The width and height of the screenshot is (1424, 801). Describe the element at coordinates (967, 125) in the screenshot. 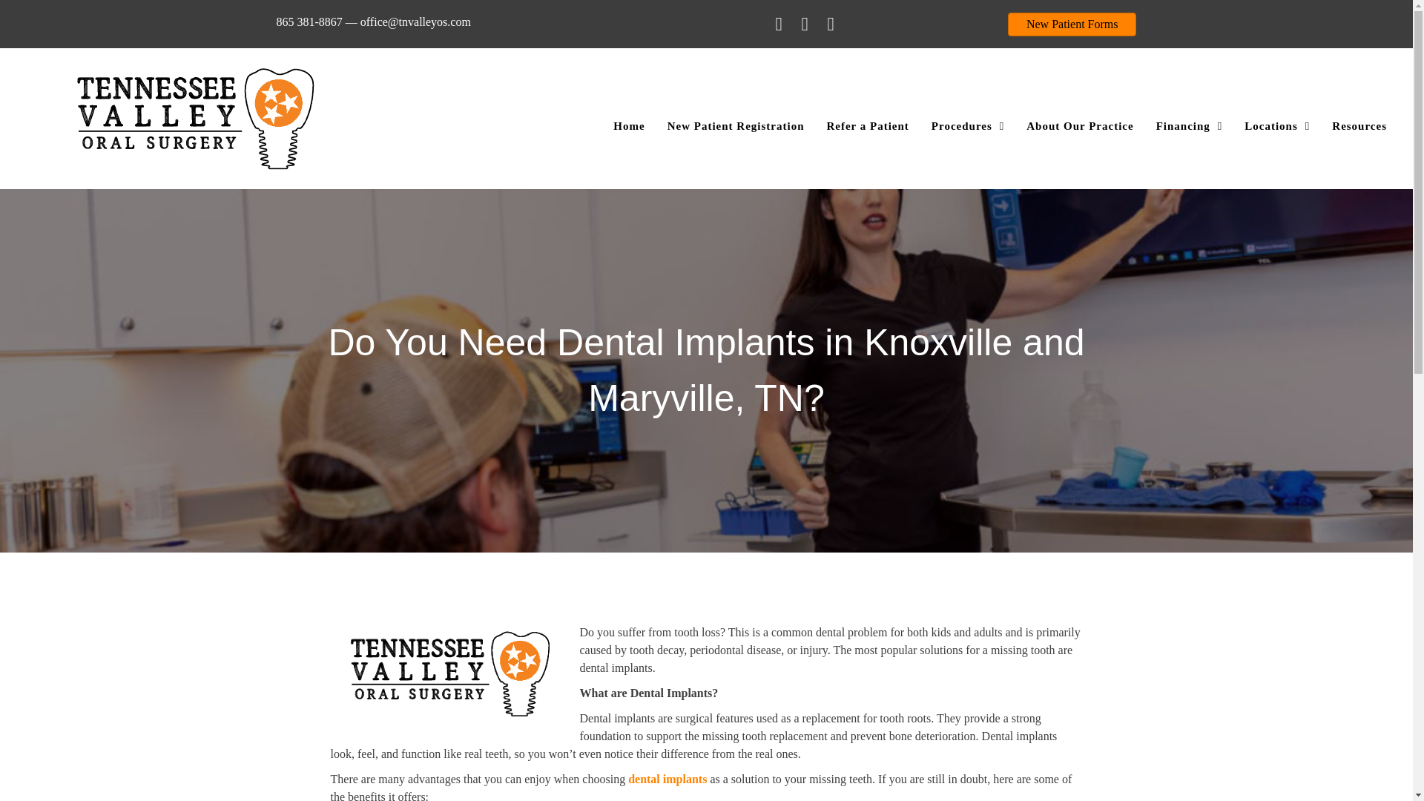

I see `Procedures` at that location.